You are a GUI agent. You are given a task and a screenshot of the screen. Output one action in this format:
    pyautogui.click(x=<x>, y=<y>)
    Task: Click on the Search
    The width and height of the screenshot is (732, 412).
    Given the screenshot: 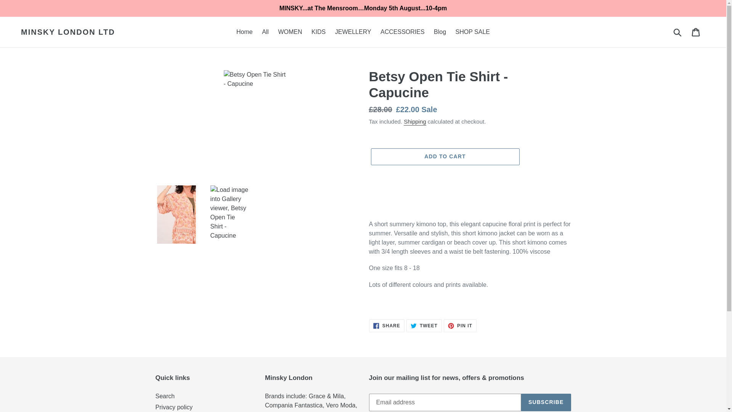 What is the action you would take?
    pyautogui.click(x=165, y=396)
    